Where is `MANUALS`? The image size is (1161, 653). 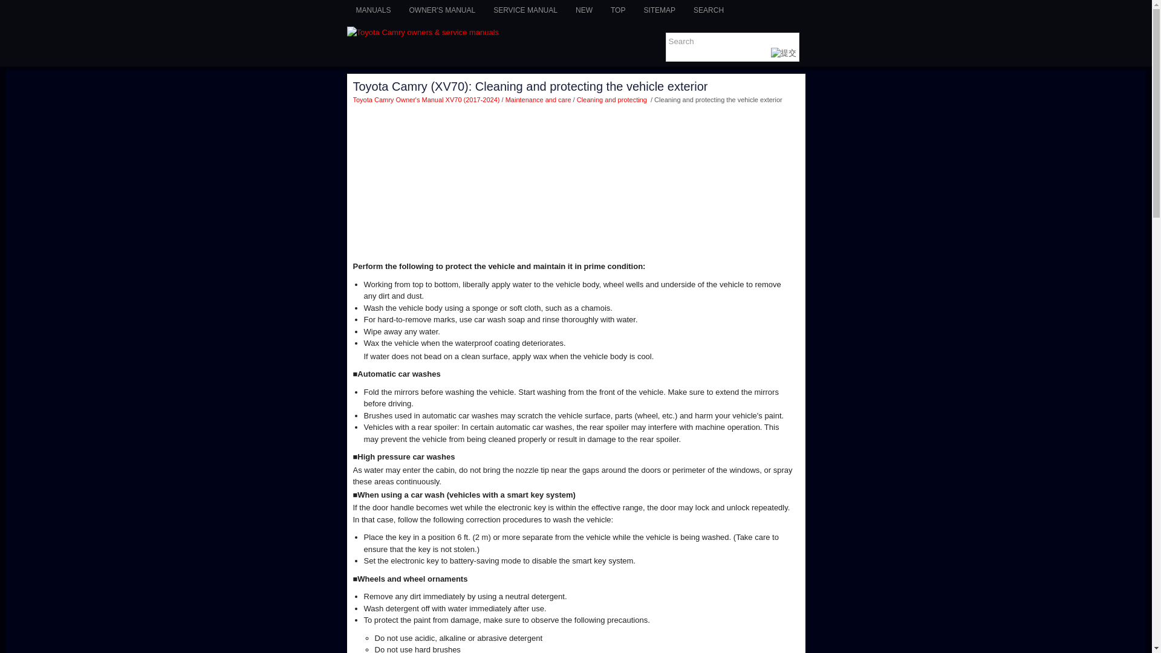 MANUALS is located at coordinates (374, 10).